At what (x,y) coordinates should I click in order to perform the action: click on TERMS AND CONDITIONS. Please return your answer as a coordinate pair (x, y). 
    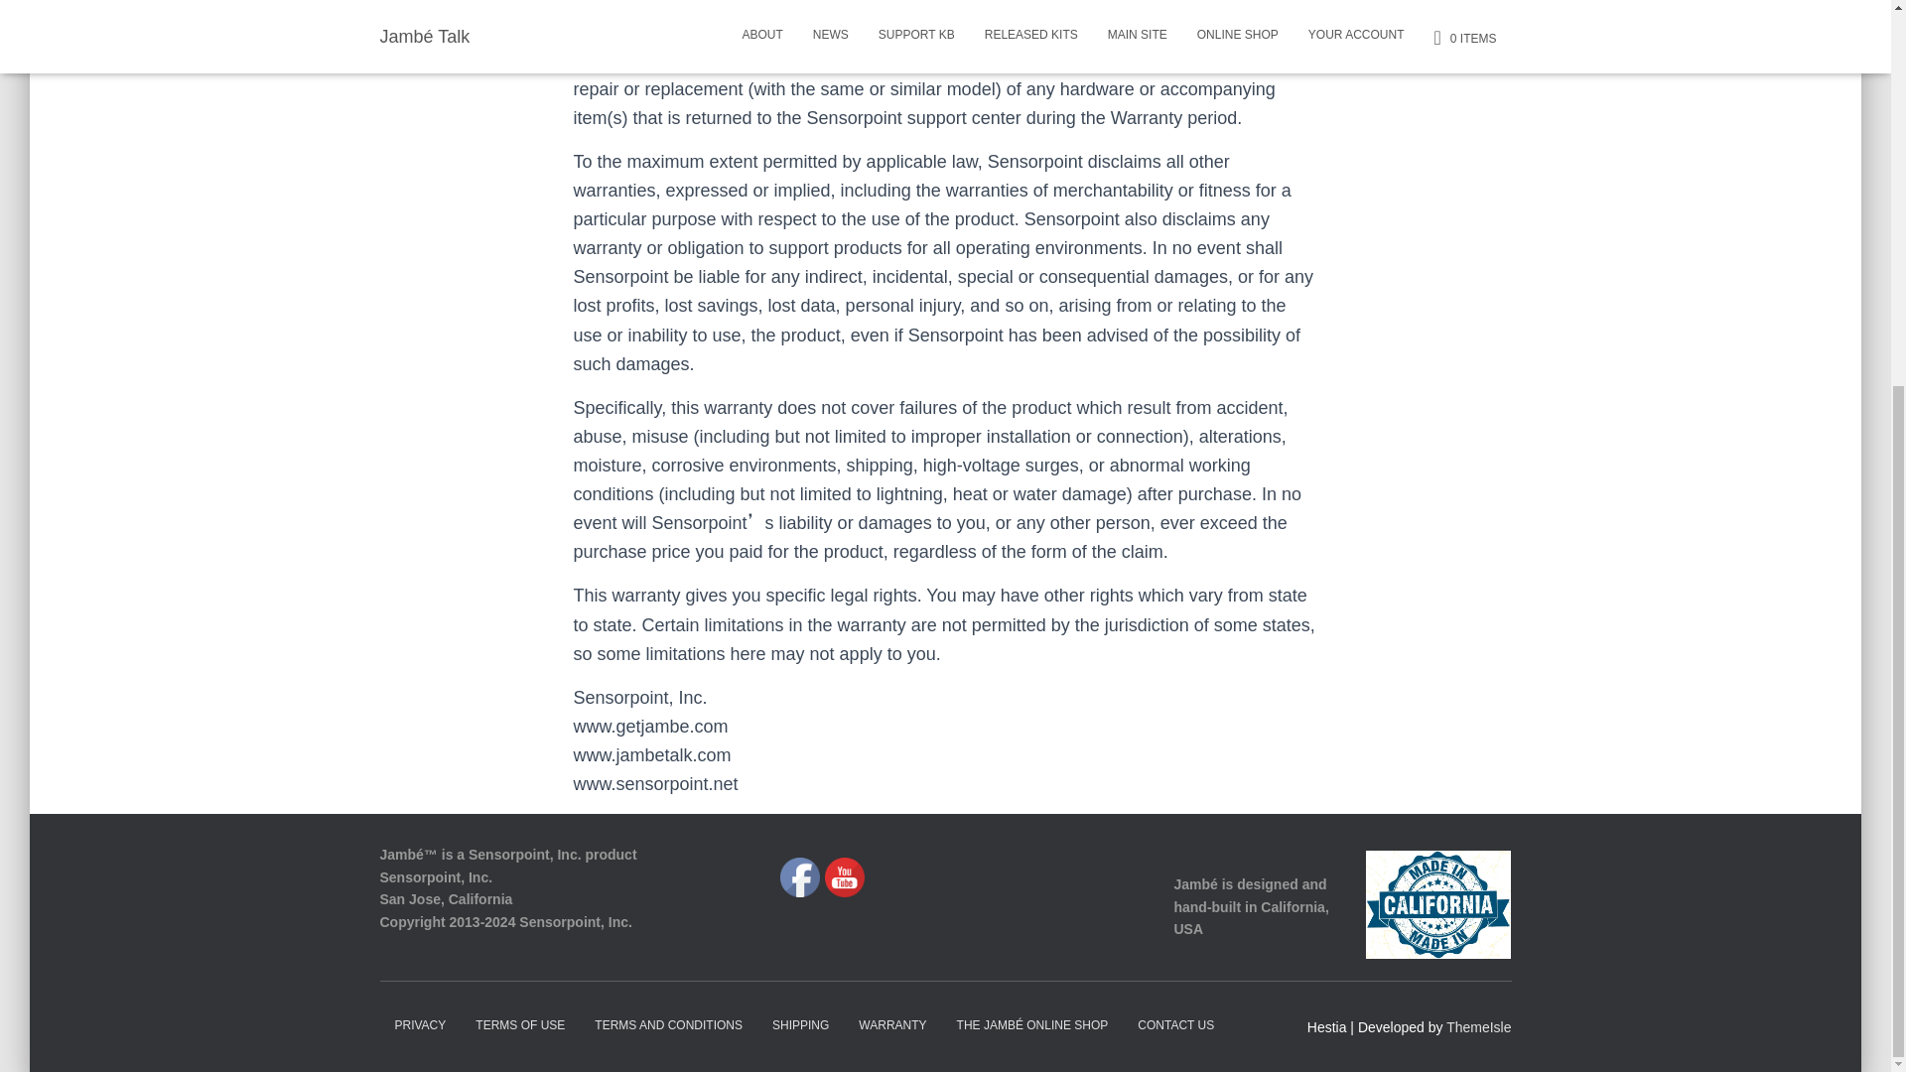
    Looking at the image, I should click on (667, 1025).